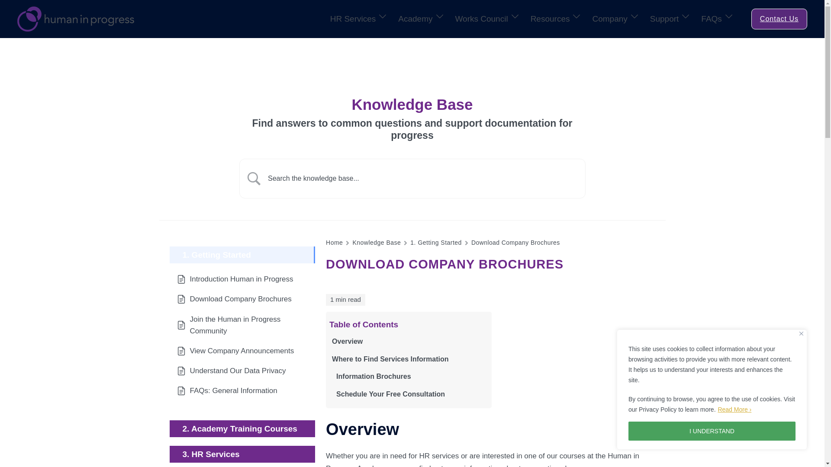  What do you see at coordinates (779, 19) in the screenshot?
I see `Contact Us` at bounding box center [779, 19].